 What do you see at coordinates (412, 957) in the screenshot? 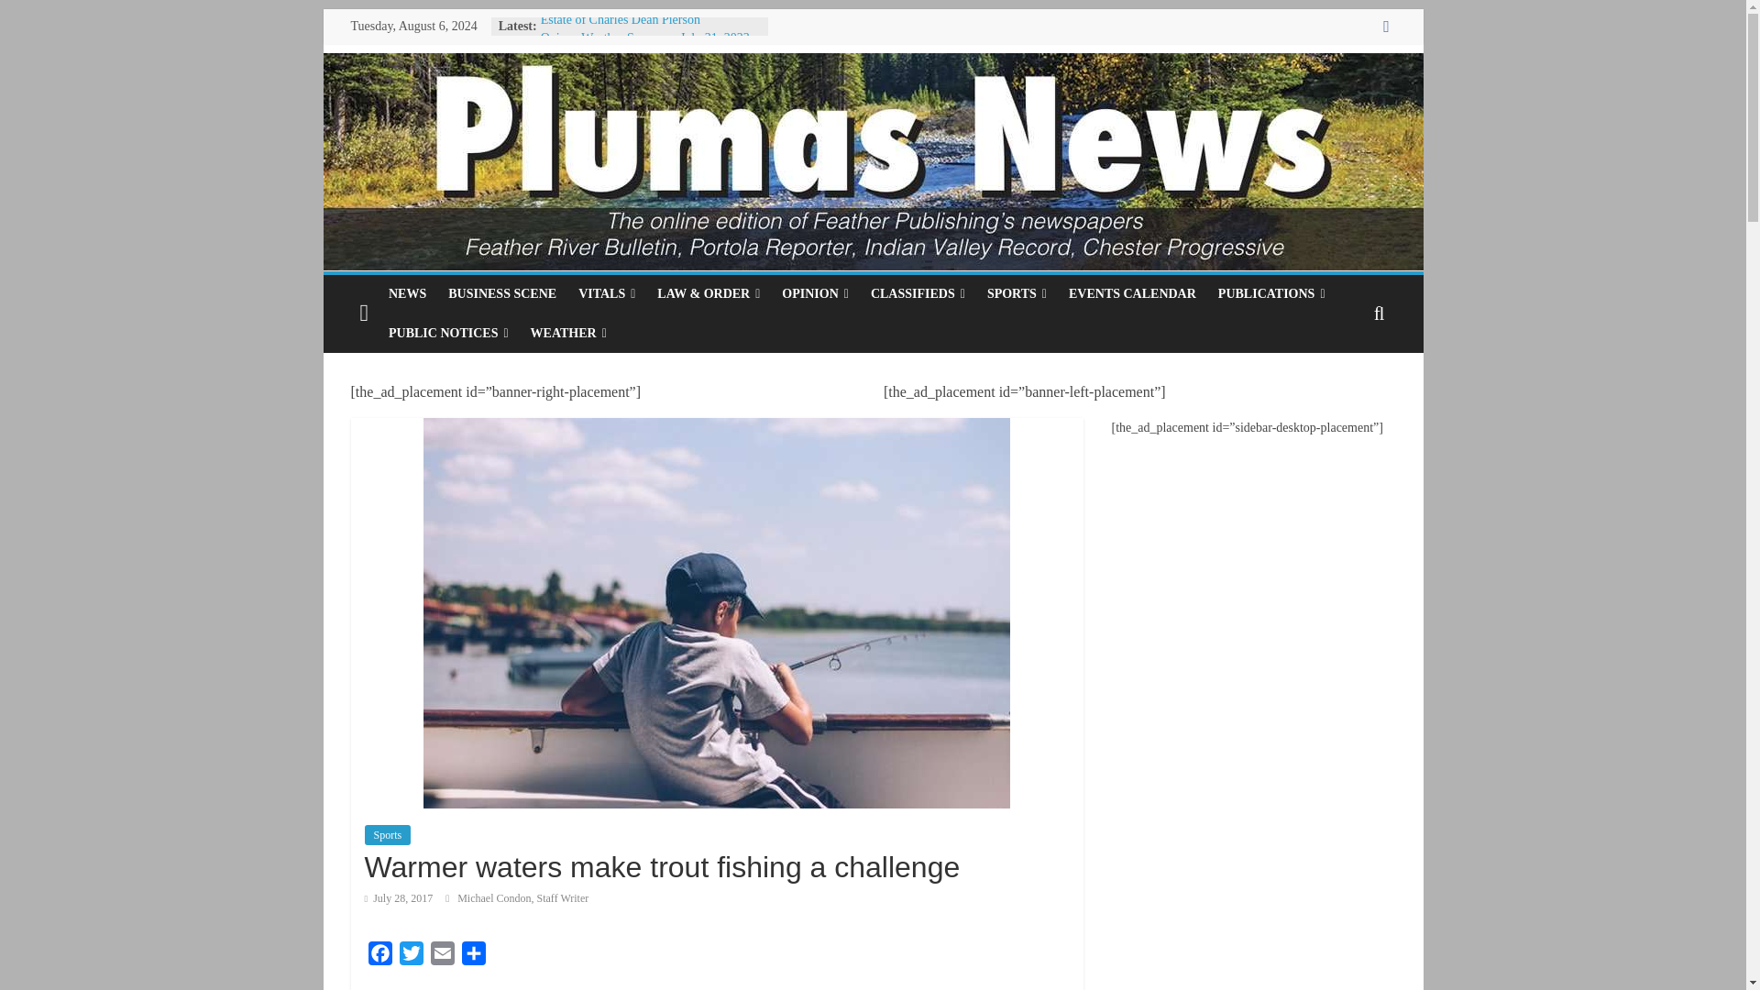
I see `Twitter` at bounding box center [412, 957].